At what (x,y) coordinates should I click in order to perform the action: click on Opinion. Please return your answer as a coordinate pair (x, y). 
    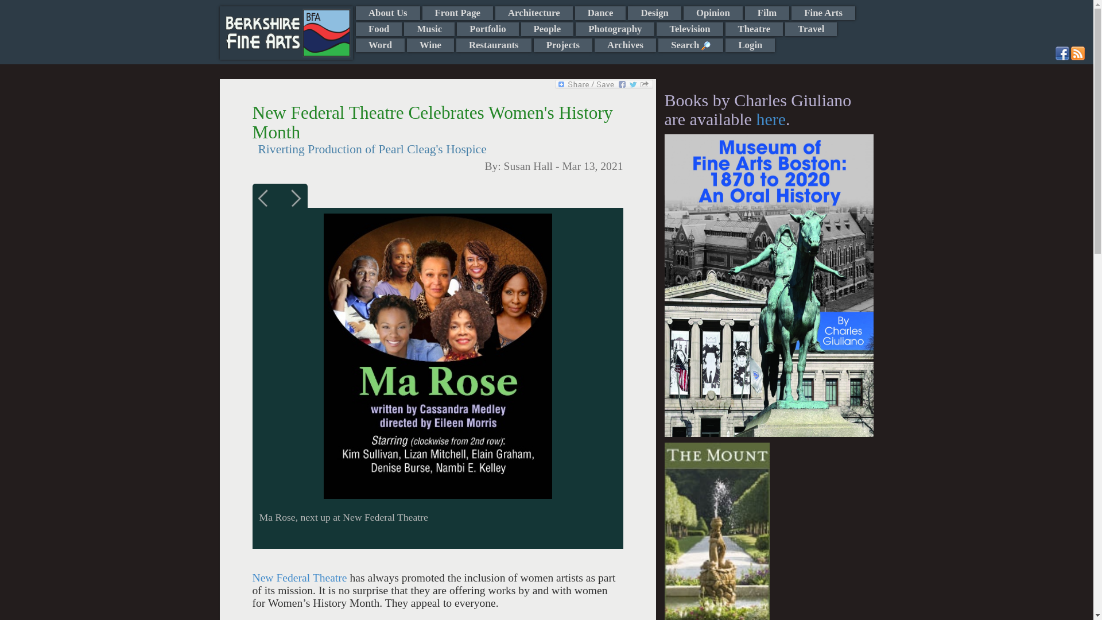
    Looking at the image, I should click on (713, 13).